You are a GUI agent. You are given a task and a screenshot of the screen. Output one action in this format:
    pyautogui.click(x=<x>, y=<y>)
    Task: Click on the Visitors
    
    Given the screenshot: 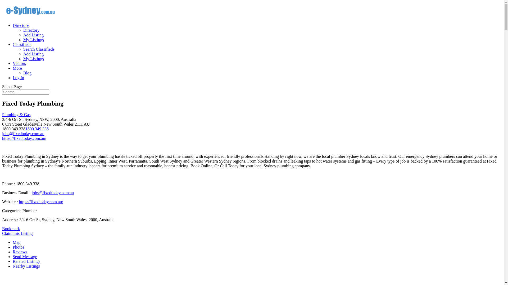 What is the action you would take?
    pyautogui.click(x=19, y=63)
    